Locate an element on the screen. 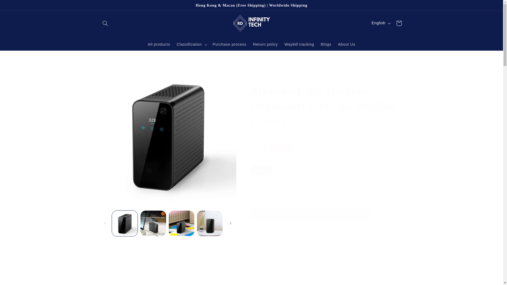 This screenshot has height=285, width=507. Skip to product information is located at coordinates (116, 73).